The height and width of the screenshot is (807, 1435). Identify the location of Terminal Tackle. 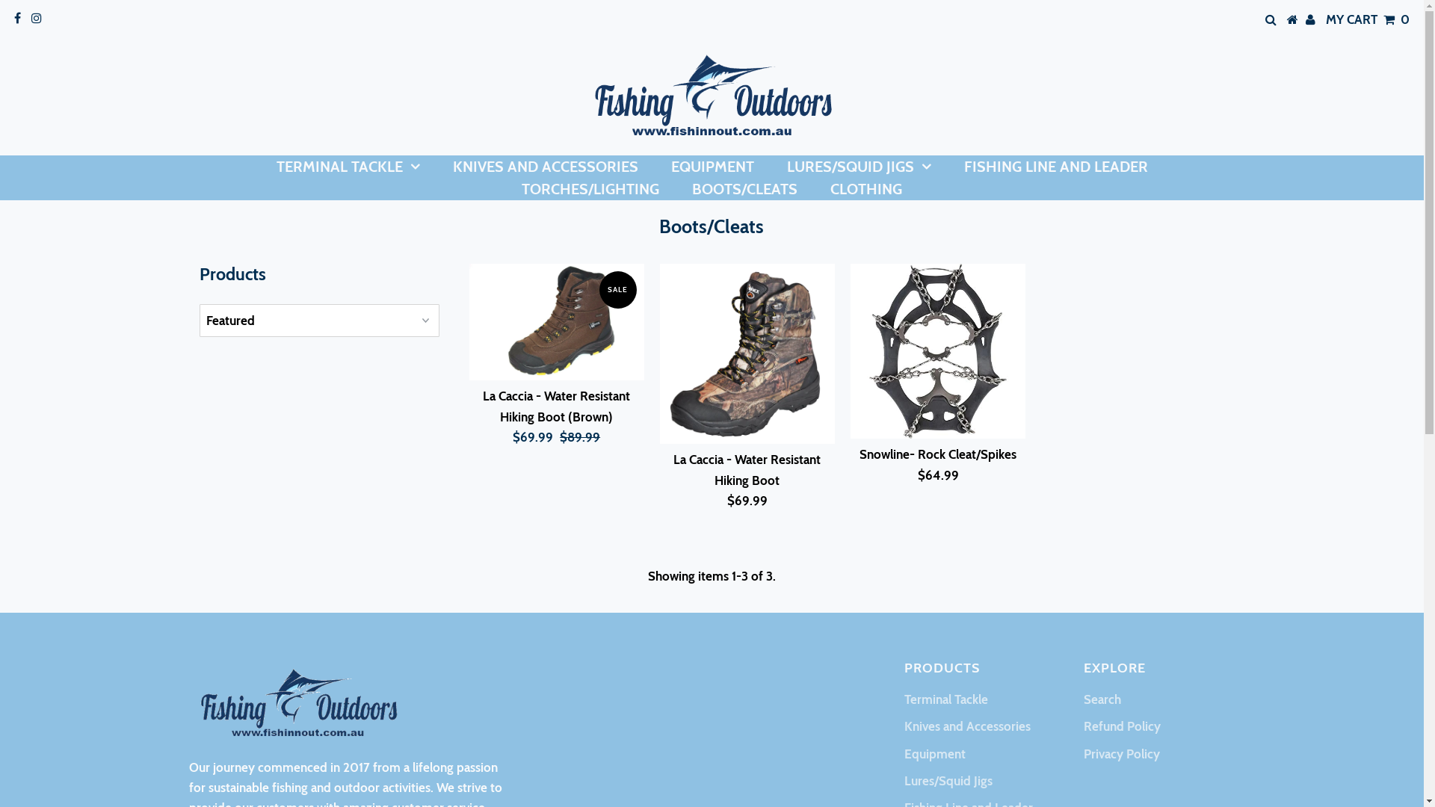
(946, 699).